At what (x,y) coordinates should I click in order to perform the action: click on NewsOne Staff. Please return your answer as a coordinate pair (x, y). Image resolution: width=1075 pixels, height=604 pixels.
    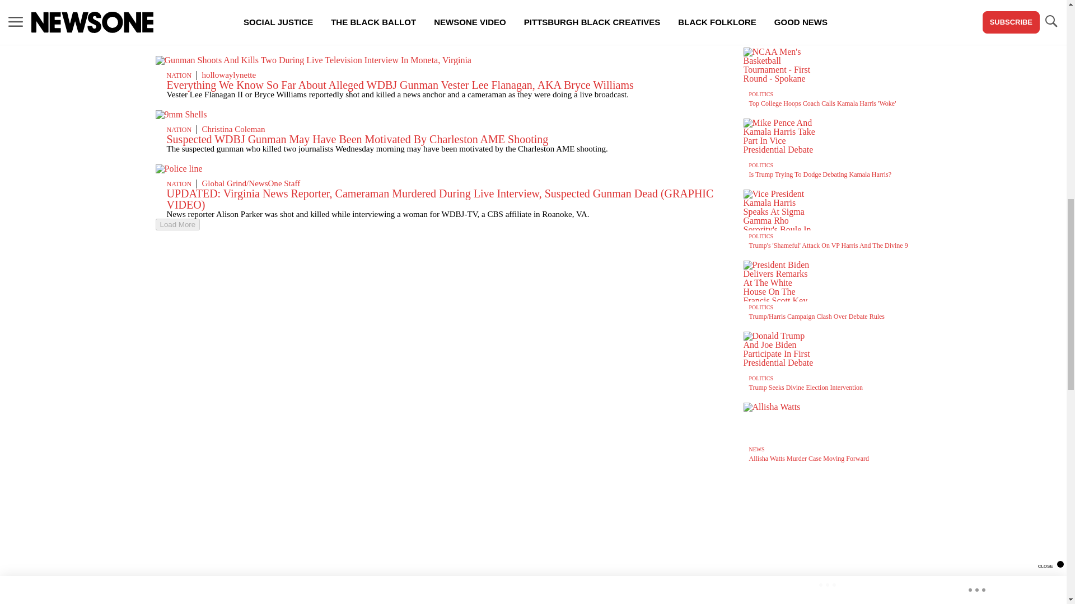
    Looking at the image, I should click on (227, 21).